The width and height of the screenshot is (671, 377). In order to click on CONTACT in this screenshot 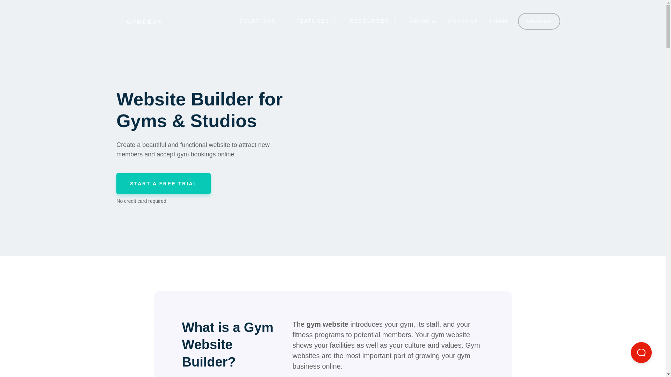, I will do `click(463, 21)`.